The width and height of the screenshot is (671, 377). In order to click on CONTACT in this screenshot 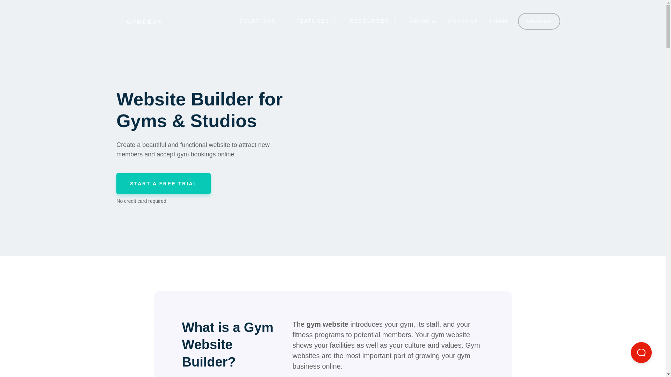, I will do `click(463, 21)`.